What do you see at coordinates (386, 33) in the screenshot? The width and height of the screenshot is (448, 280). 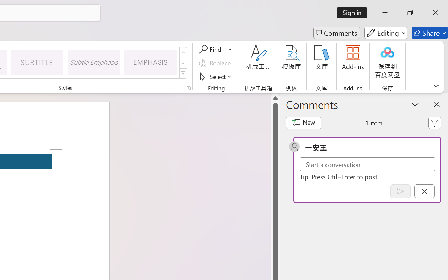 I see `Editing` at bounding box center [386, 33].